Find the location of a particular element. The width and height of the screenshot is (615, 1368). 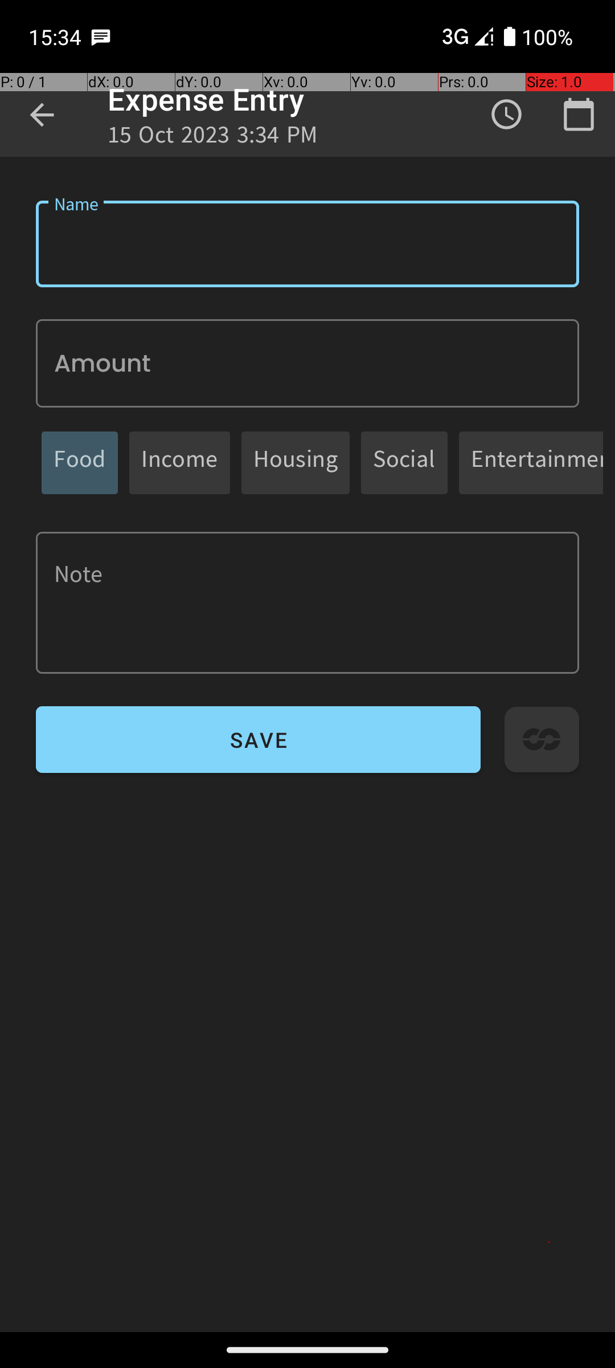

SAVE is located at coordinates (259, 740).